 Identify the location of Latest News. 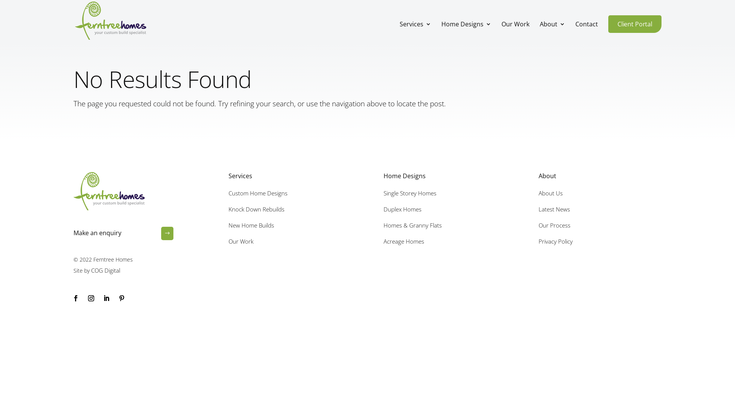
(554, 209).